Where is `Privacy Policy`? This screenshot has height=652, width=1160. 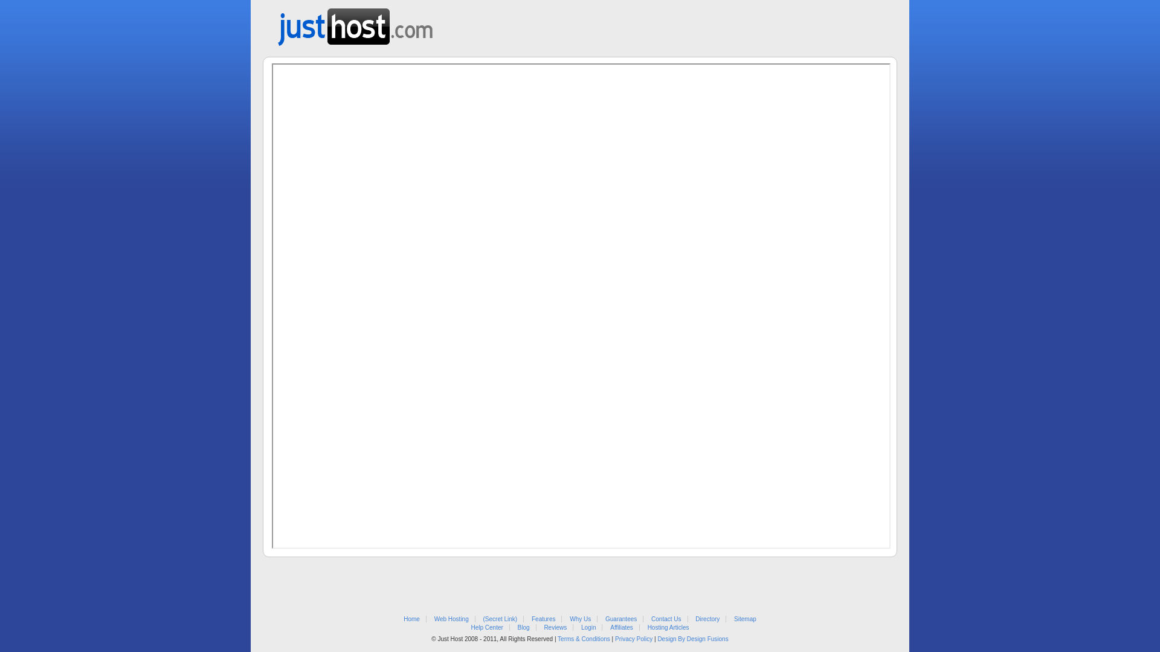 Privacy Policy is located at coordinates (633, 639).